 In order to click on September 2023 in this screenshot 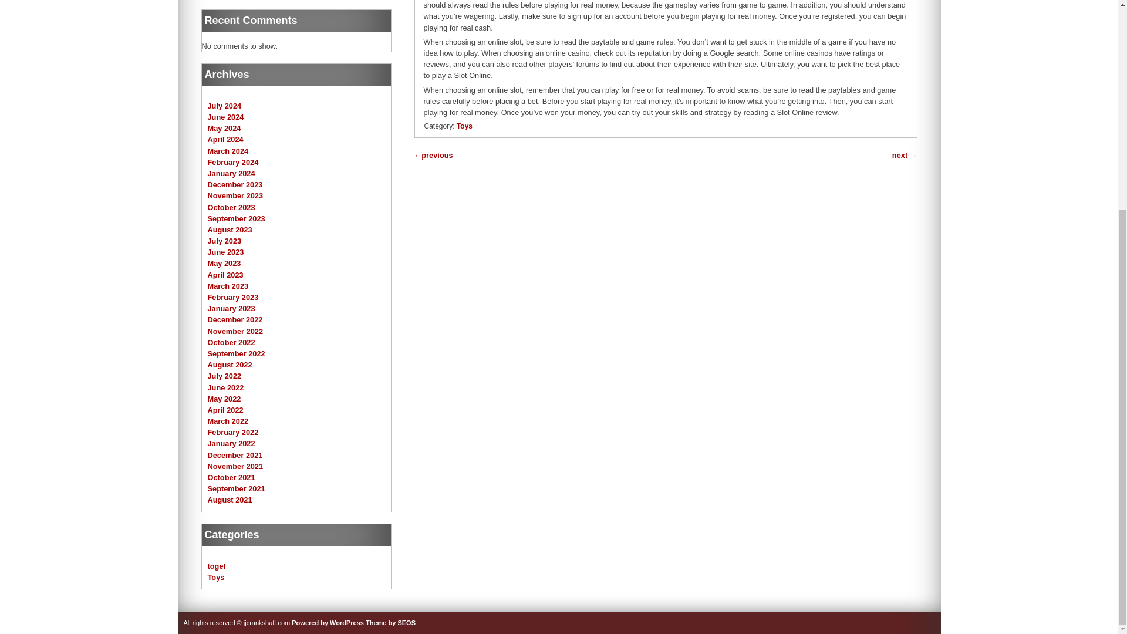, I will do `click(236, 218)`.